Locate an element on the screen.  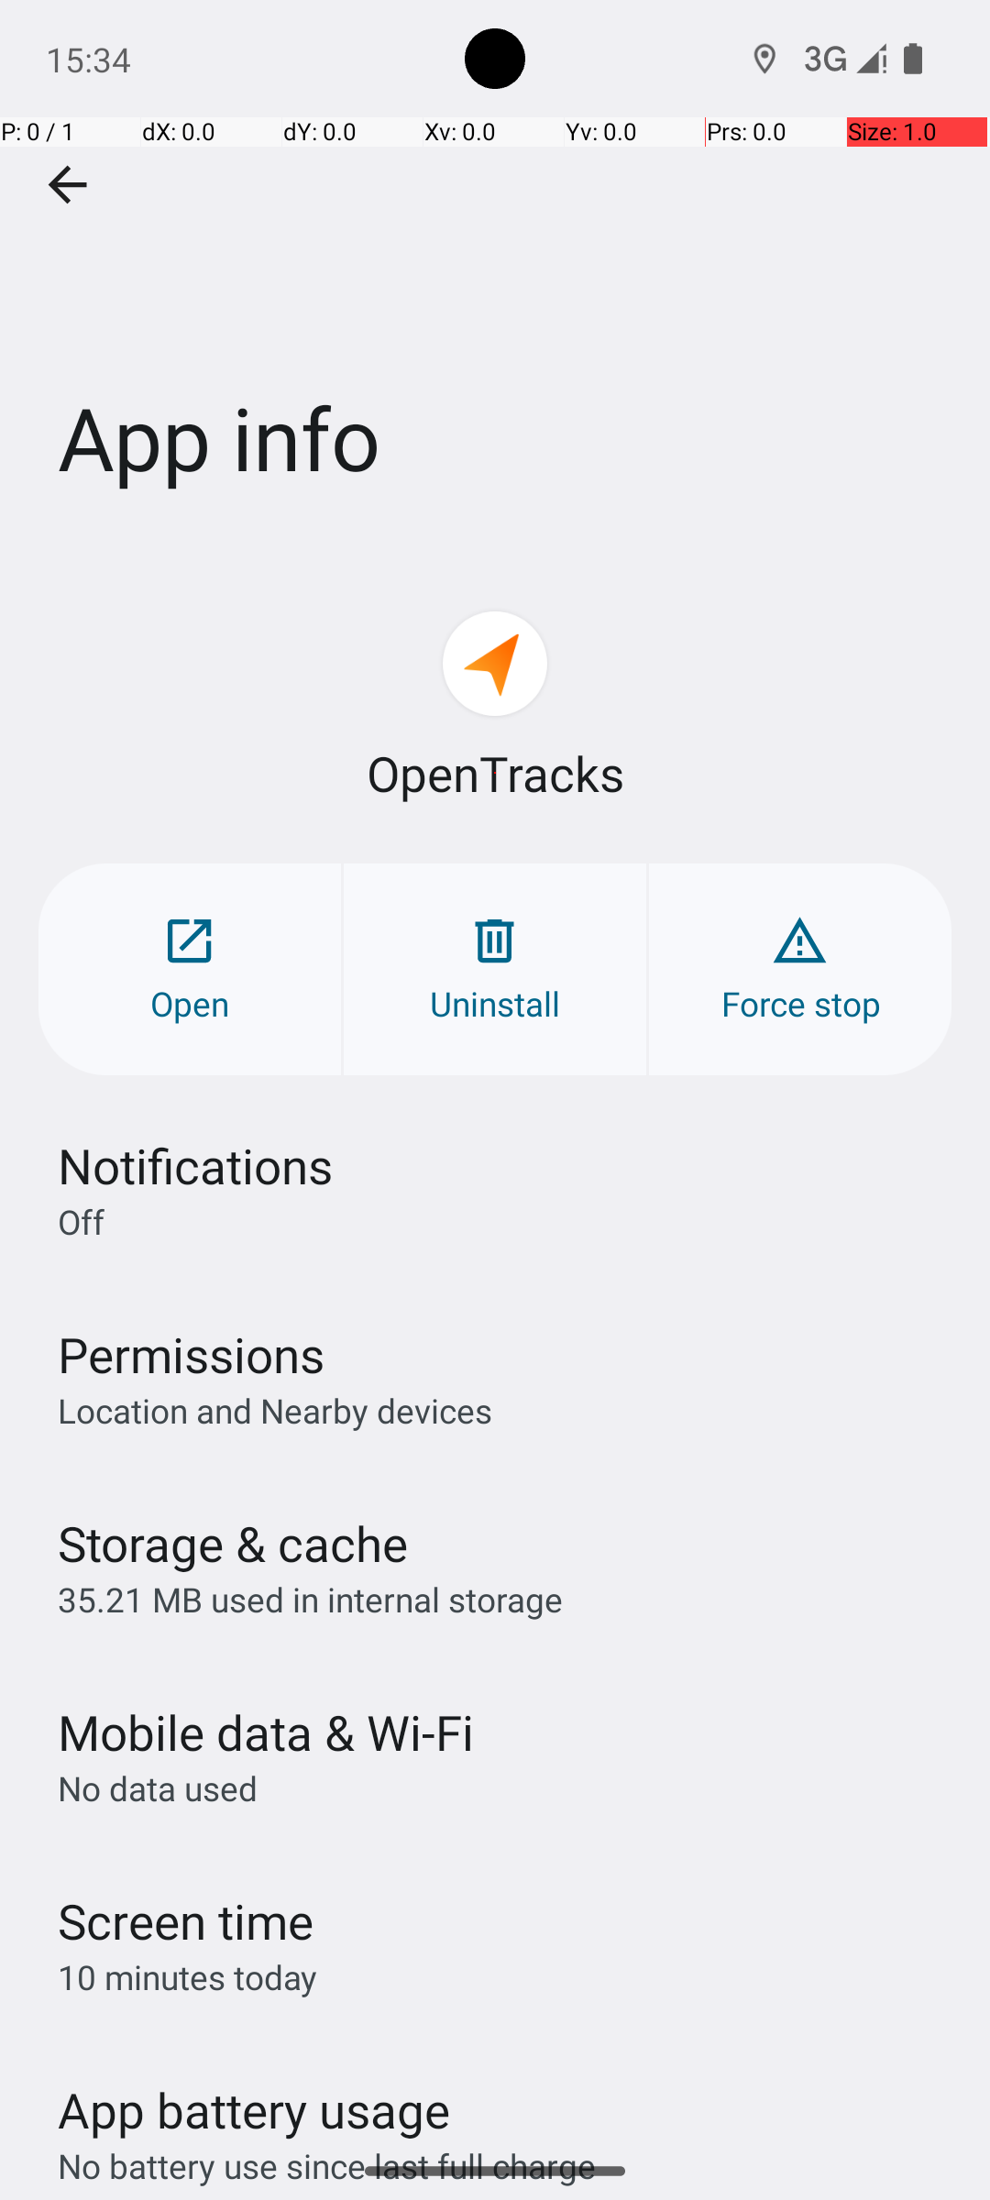
Uninstall is located at coordinates (495, 970).